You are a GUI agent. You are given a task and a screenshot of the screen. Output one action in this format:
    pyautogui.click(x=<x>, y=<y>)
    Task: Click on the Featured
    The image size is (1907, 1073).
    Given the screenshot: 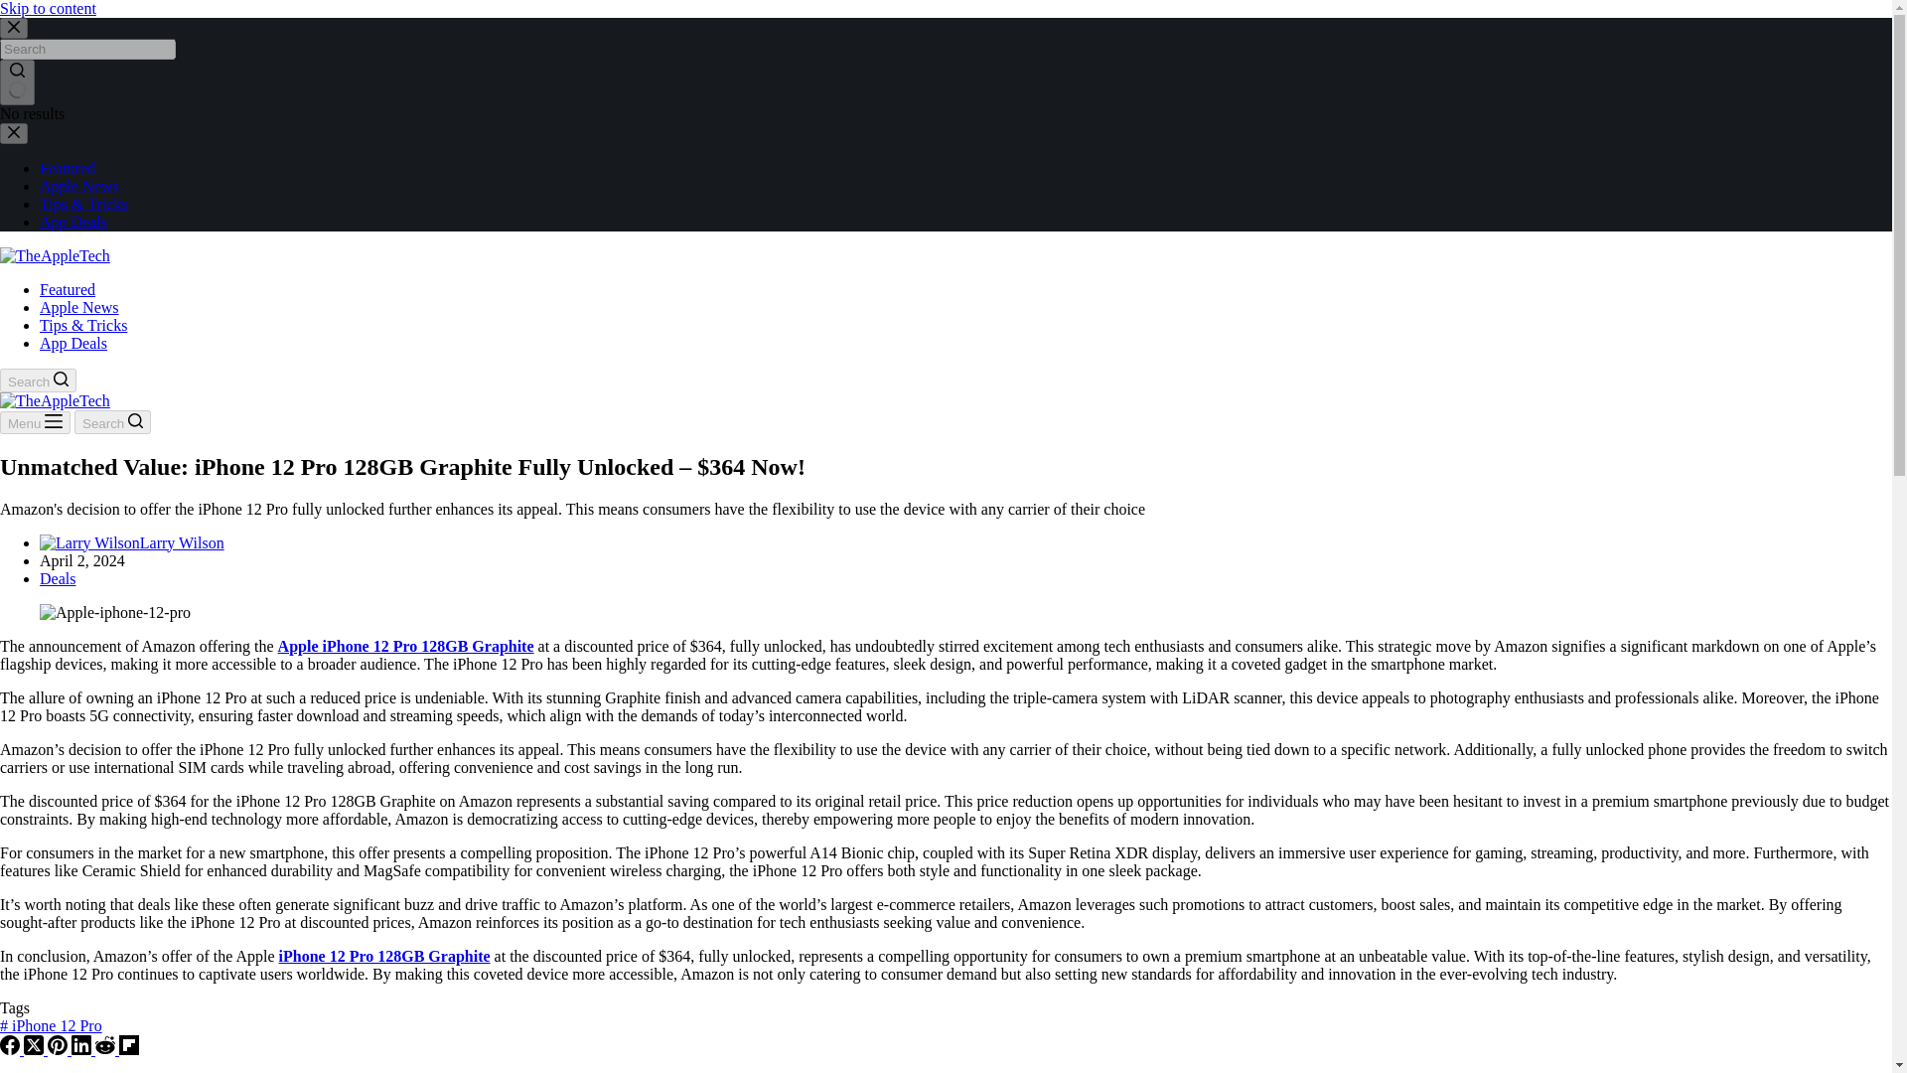 What is the action you would take?
    pyautogui.click(x=68, y=168)
    